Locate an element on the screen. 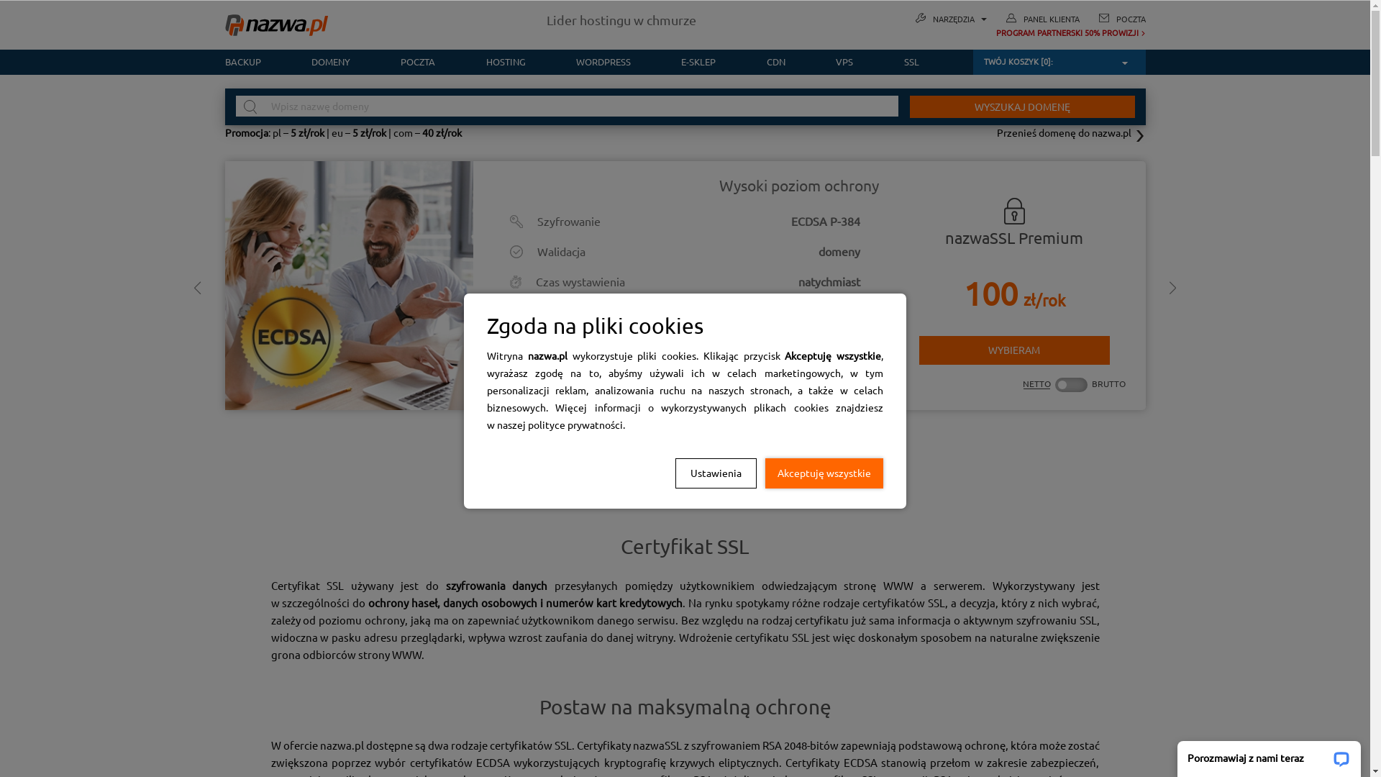 This screenshot has height=777, width=1381. POCZTA is located at coordinates (1131, 19).